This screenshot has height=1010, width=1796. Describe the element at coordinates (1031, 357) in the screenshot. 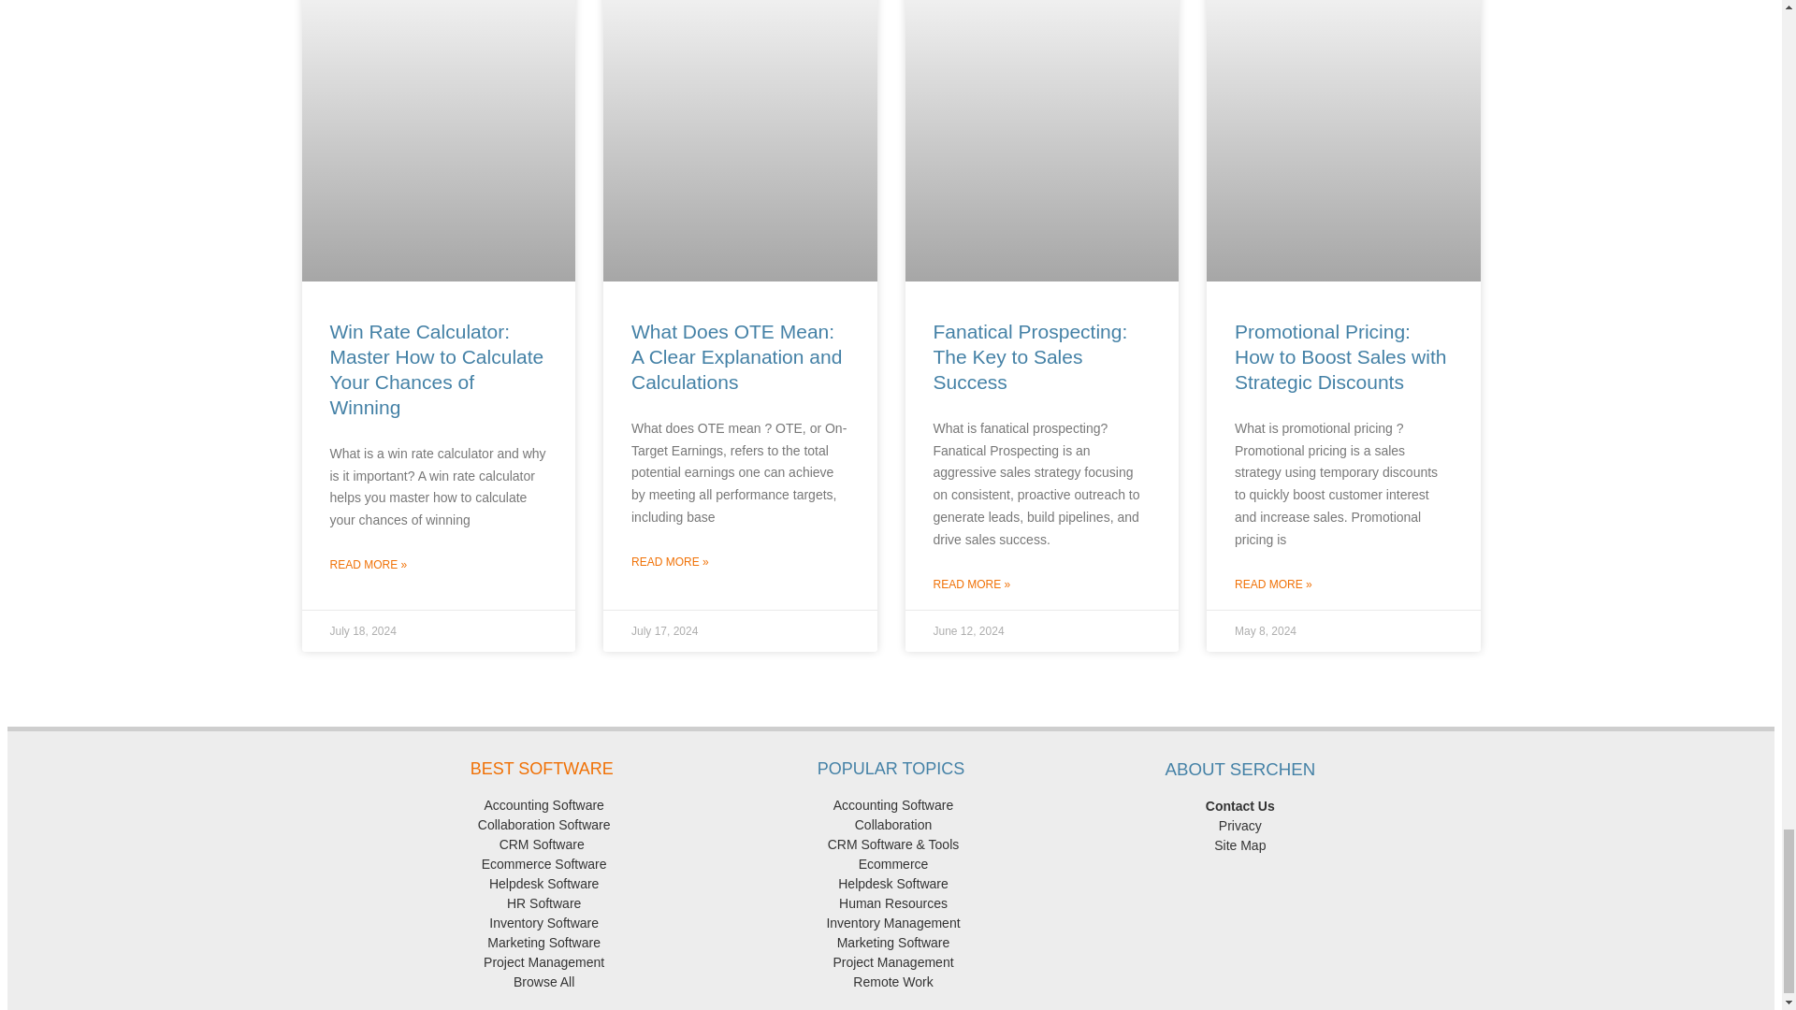

I see `Fanatical Prospecting: The Key to Sales Success` at that location.